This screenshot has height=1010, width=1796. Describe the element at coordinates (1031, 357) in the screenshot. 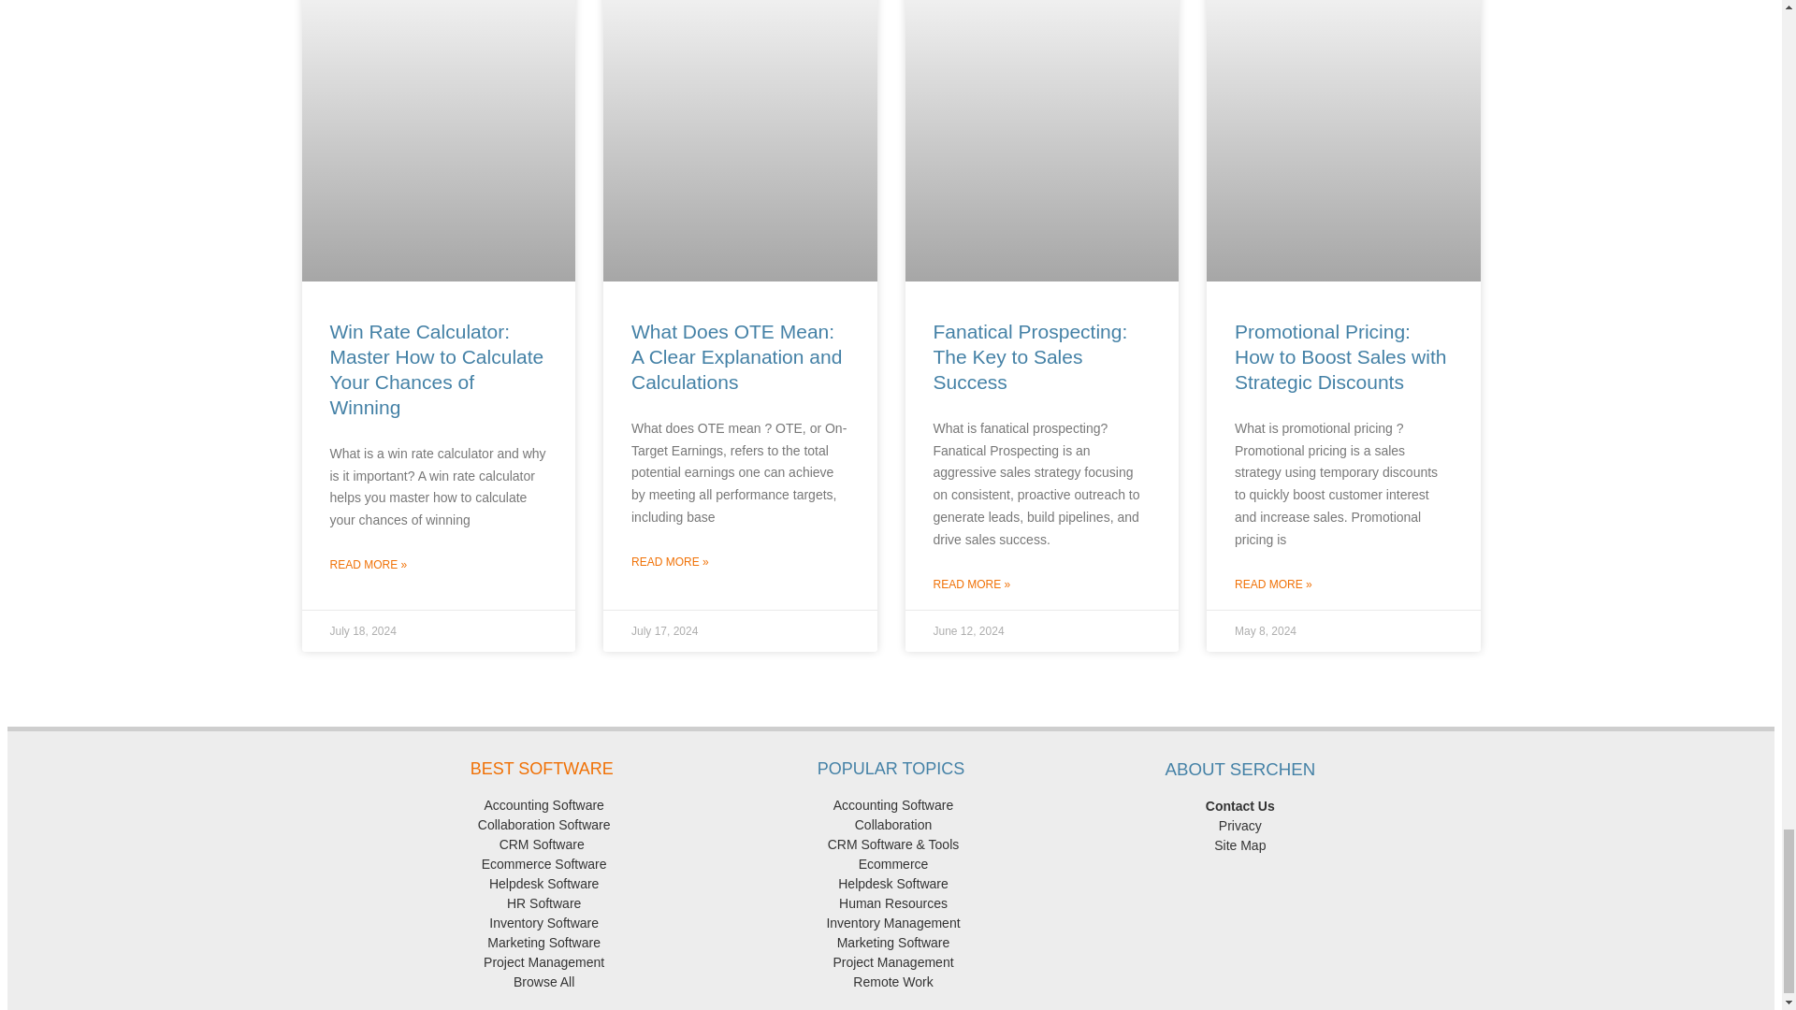

I see `Fanatical Prospecting: The Key to Sales Success` at that location.